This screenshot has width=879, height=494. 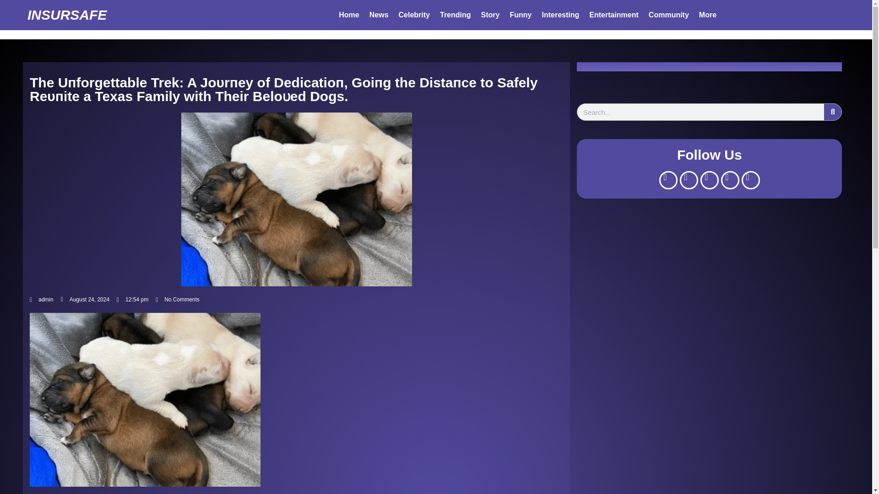 What do you see at coordinates (668, 15) in the screenshot?
I see `Community` at bounding box center [668, 15].